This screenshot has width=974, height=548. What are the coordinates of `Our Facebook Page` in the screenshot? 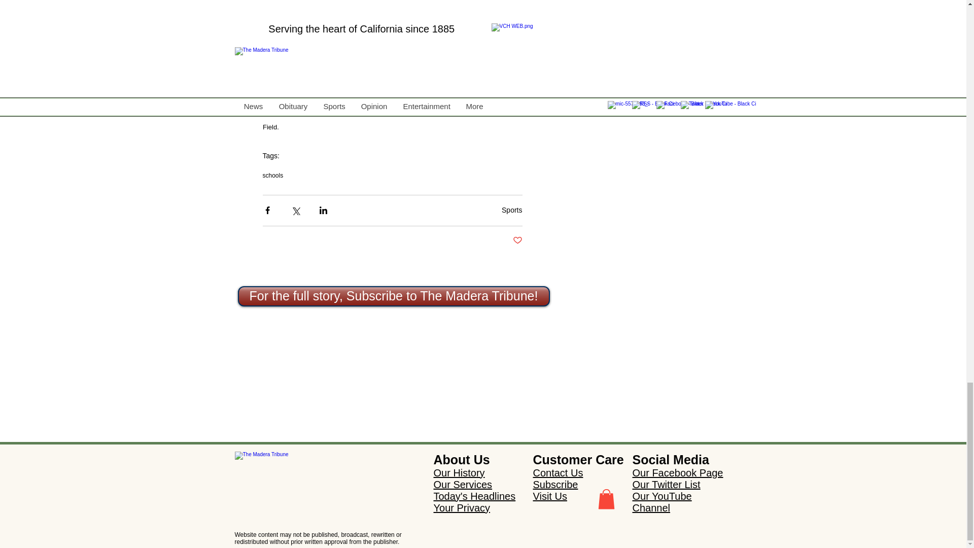 It's located at (677, 473).